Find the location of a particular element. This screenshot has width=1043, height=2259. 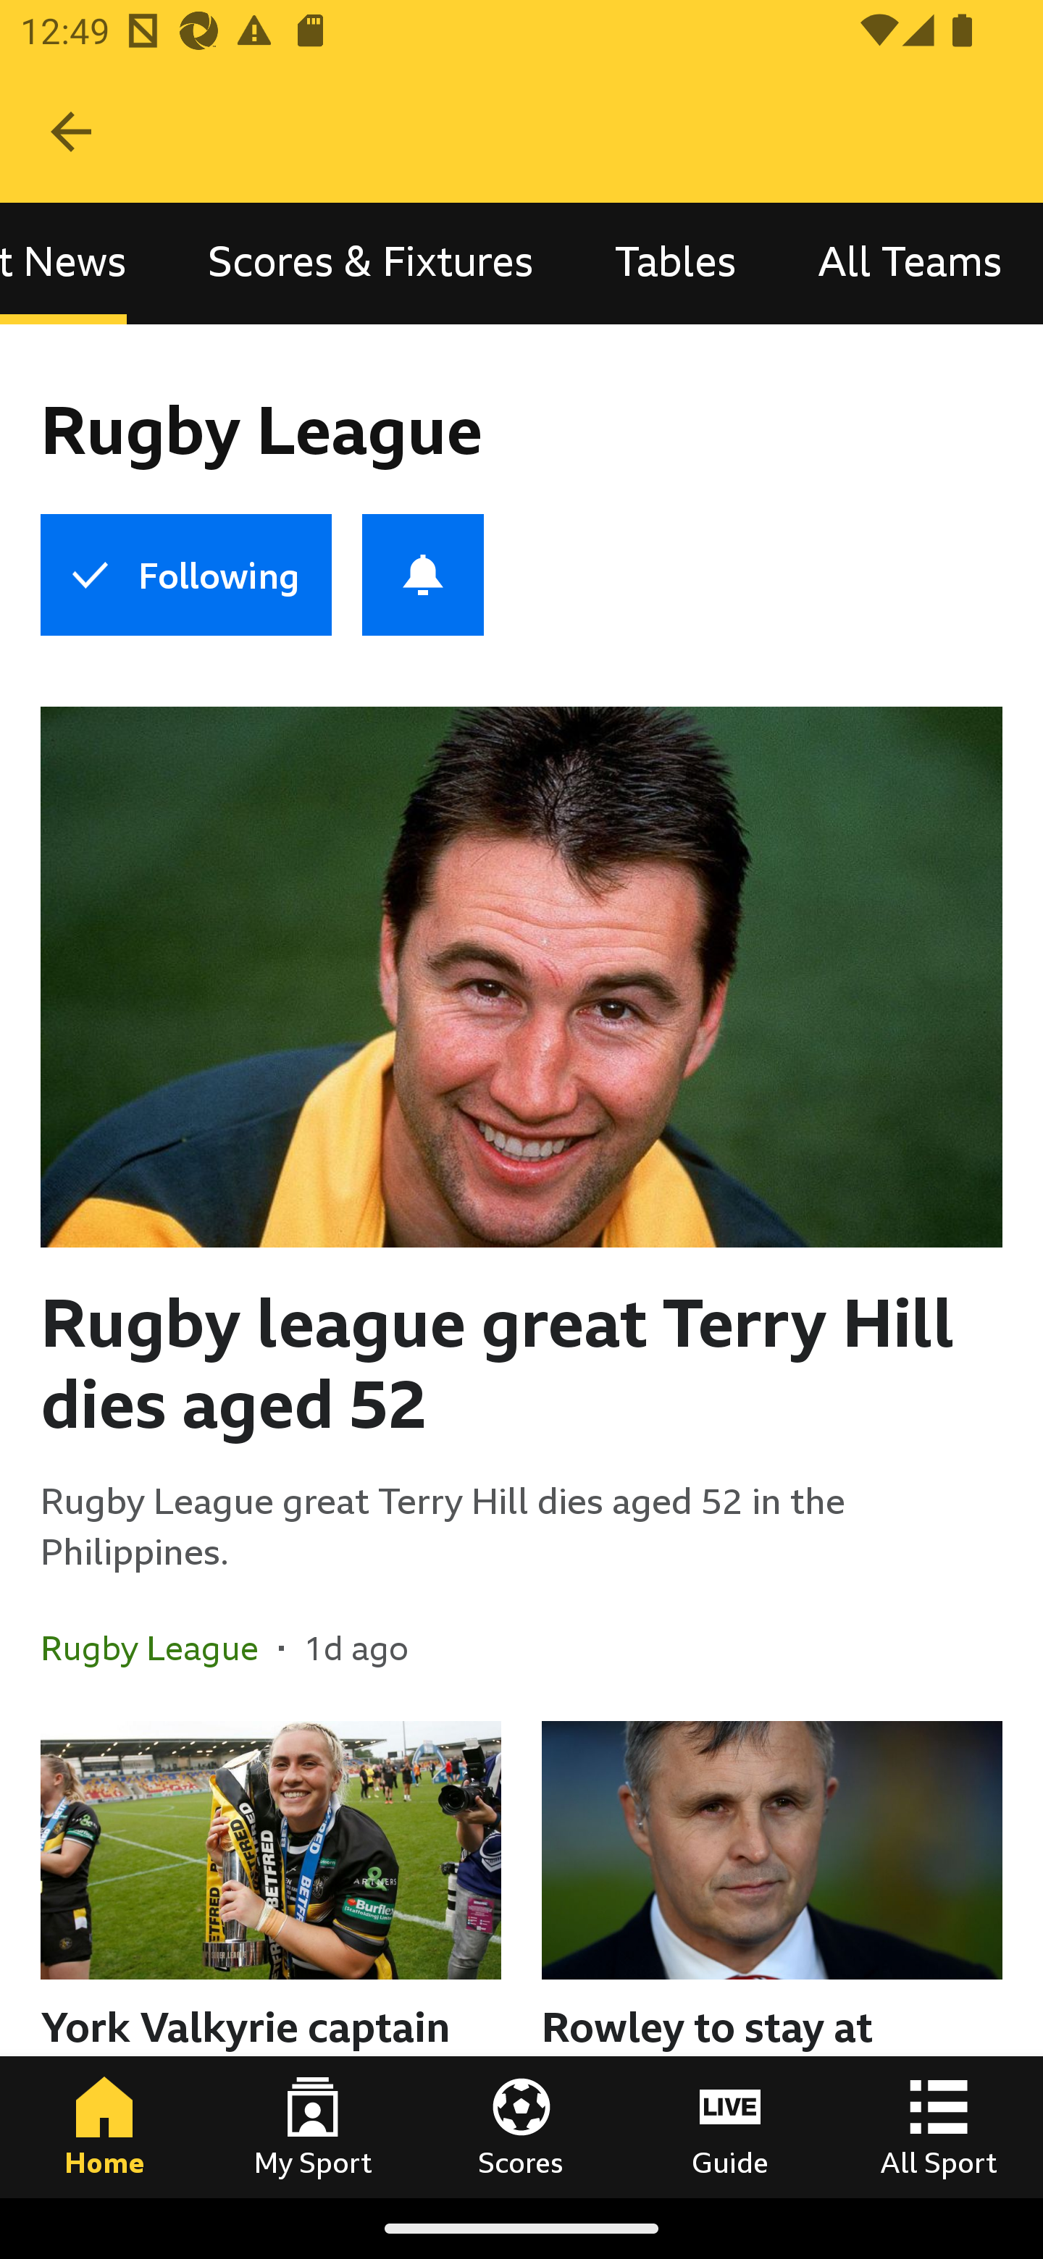

Scores & Fixtures is located at coordinates (371, 264).